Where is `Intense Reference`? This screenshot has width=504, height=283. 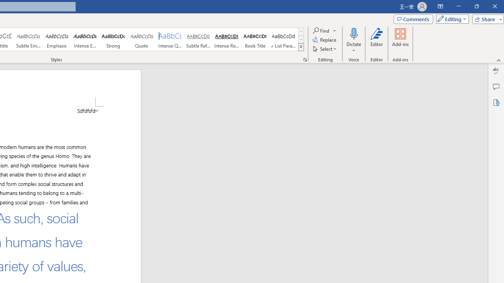 Intense Reference is located at coordinates (227, 39).